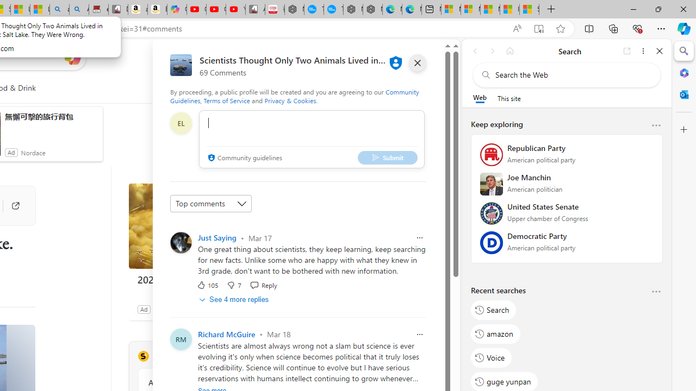  What do you see at coordinates (637, 28) in the screenshot?
I see `Browser essentials` at bounding box center [637, 28].